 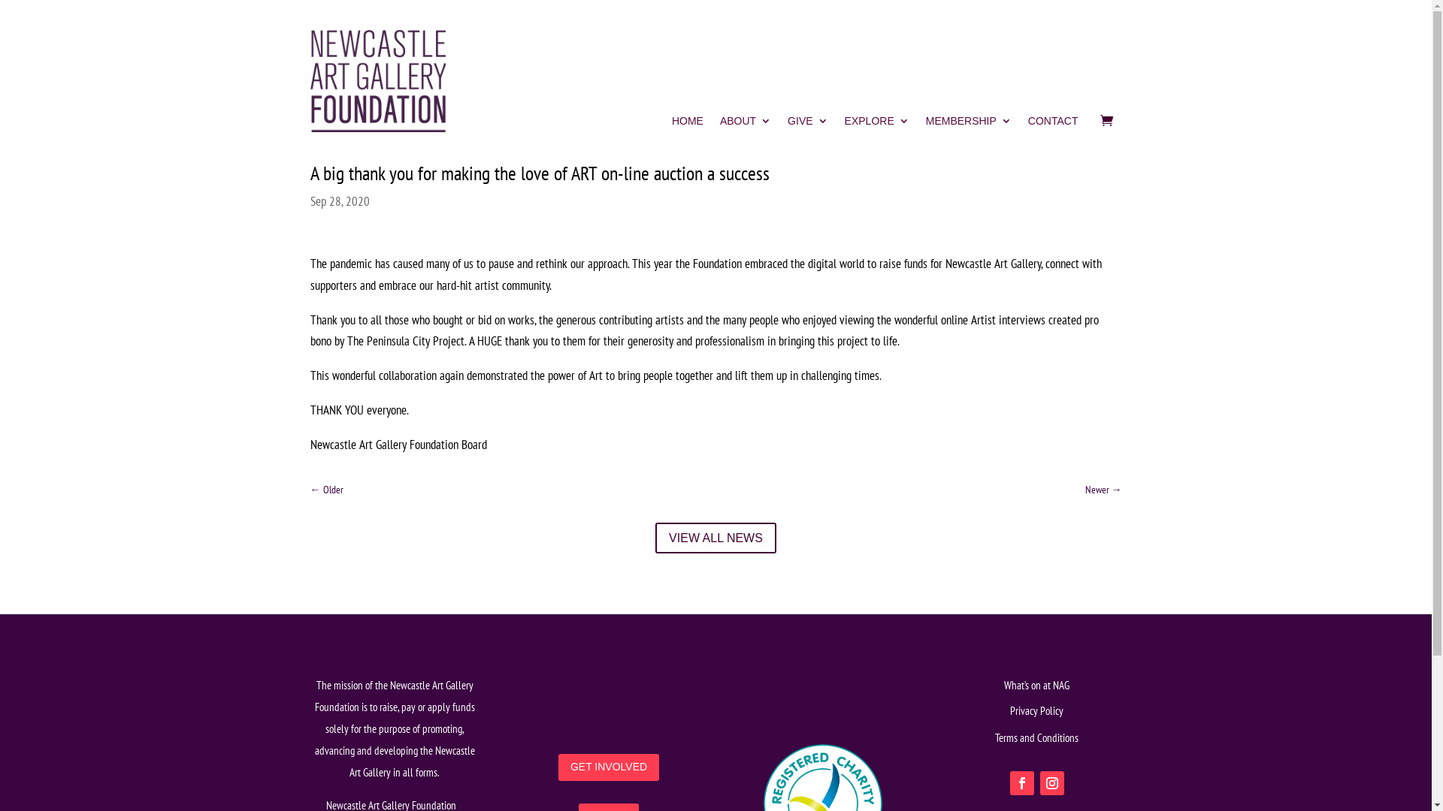 I want to click on MEMBERSHIP, so click(x=969, y=124).